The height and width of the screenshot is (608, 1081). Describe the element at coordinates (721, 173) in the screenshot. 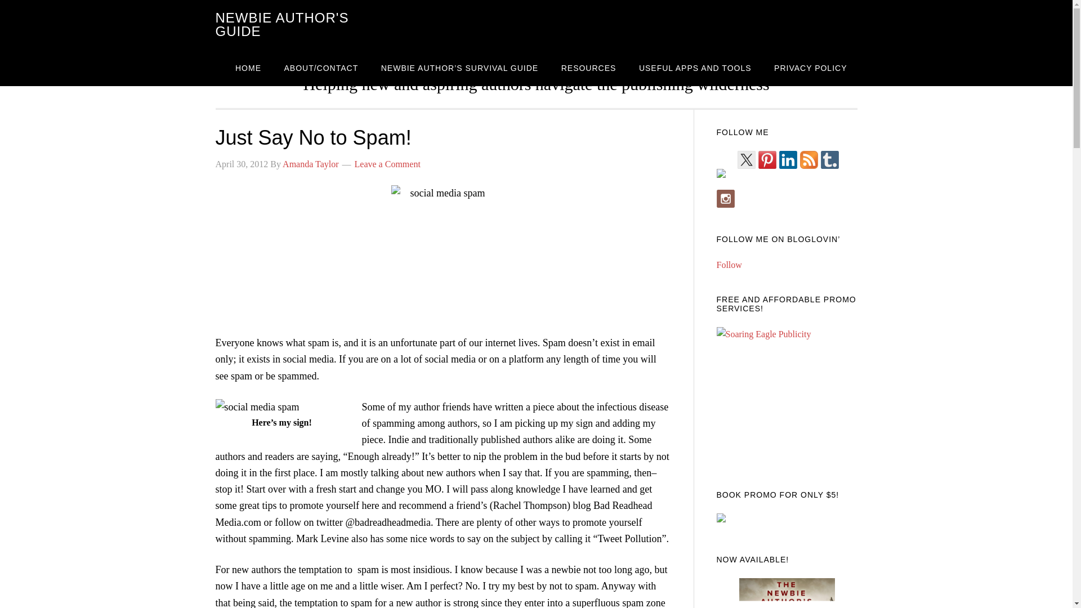

I see `Follow us on Facebook` at that location.